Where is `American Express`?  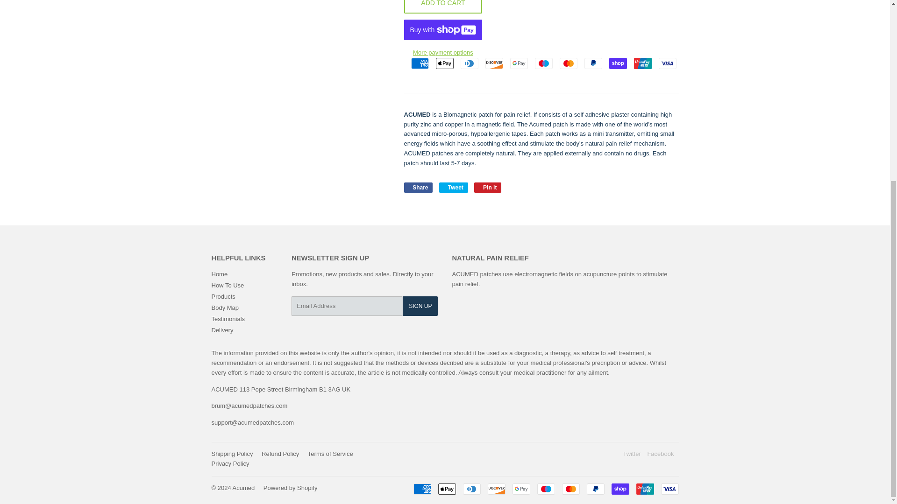 American Express is located at coordinates (420, 63).